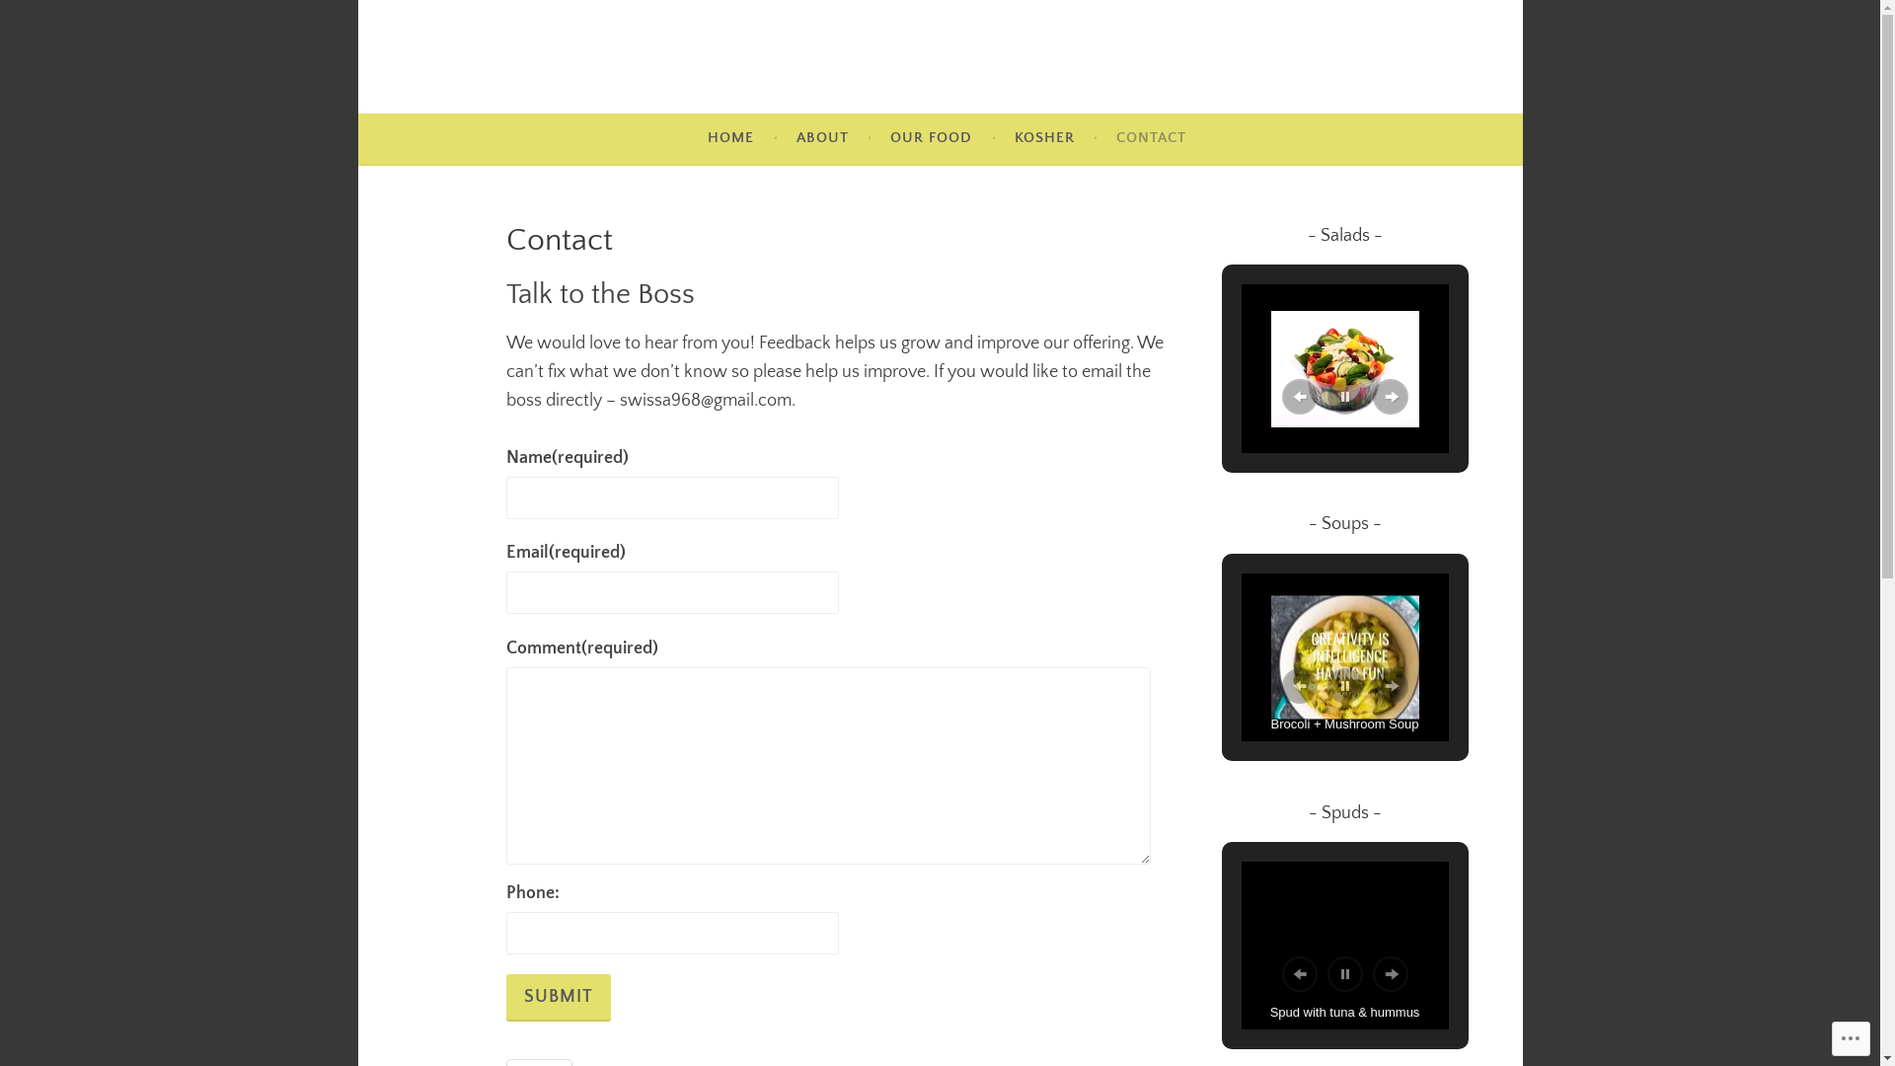 Image resolution: width=1895 pixels, height=1066 pixels. I want to click on CONTACT, so click(1151, 138).